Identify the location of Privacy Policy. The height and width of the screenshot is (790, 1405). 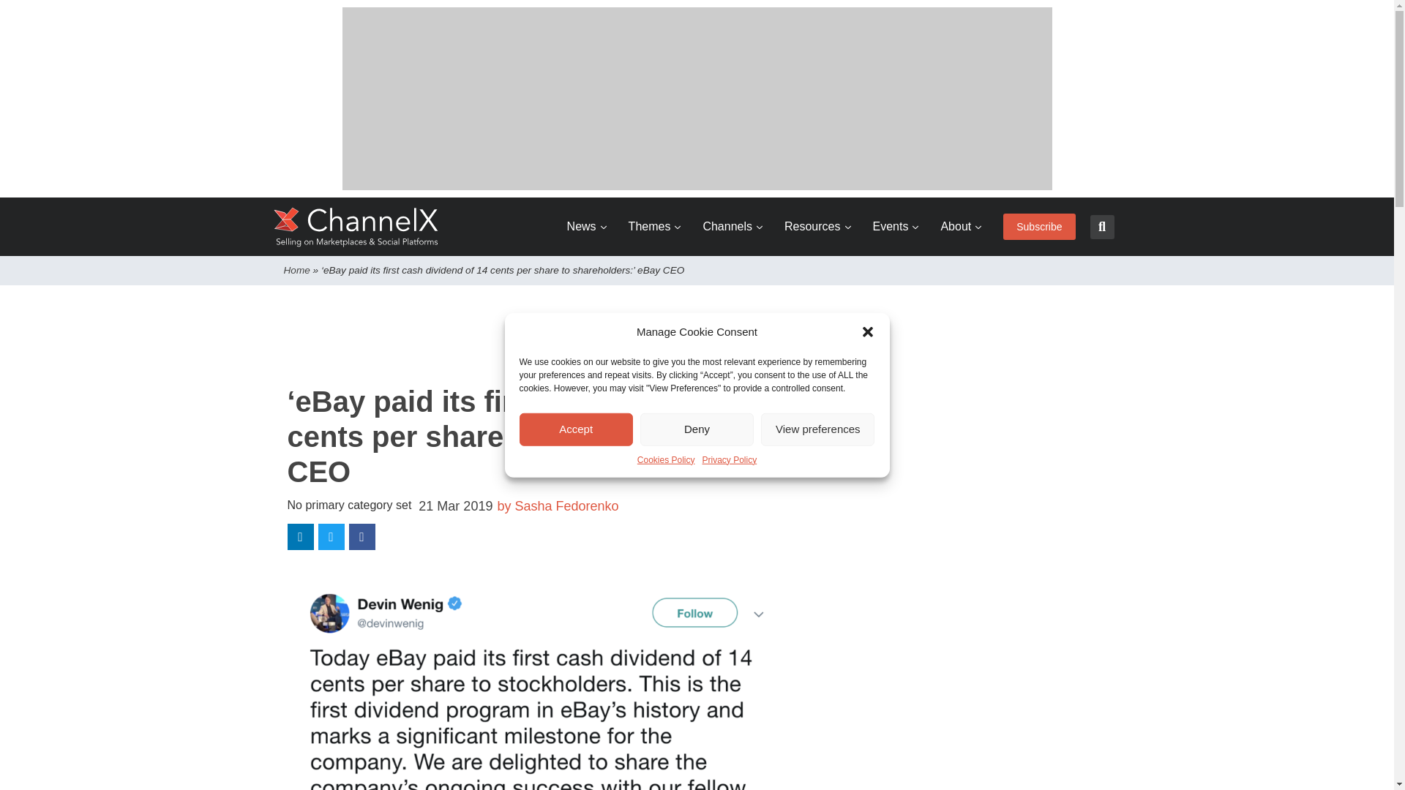
(730, 459).